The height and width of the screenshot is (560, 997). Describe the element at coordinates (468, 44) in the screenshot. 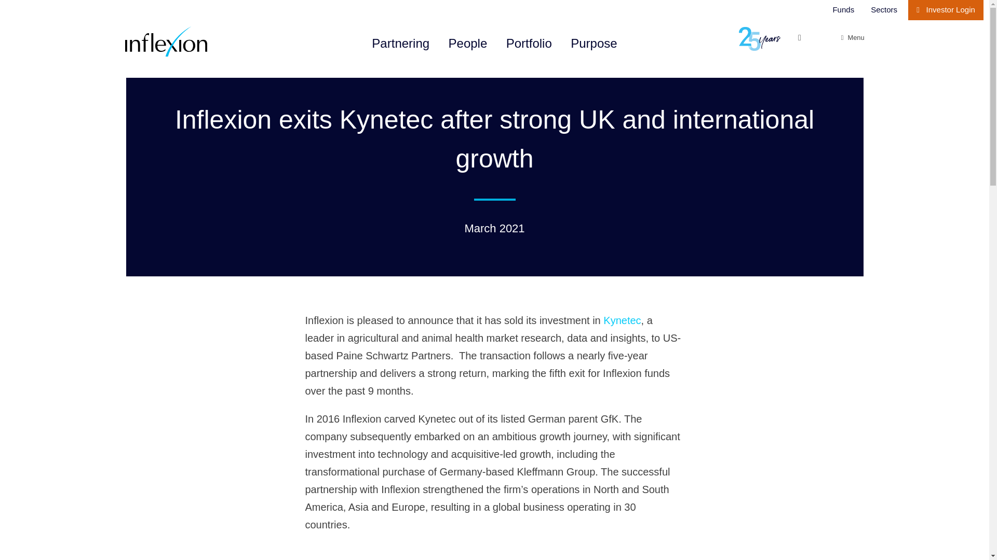

I see `People` at that location.